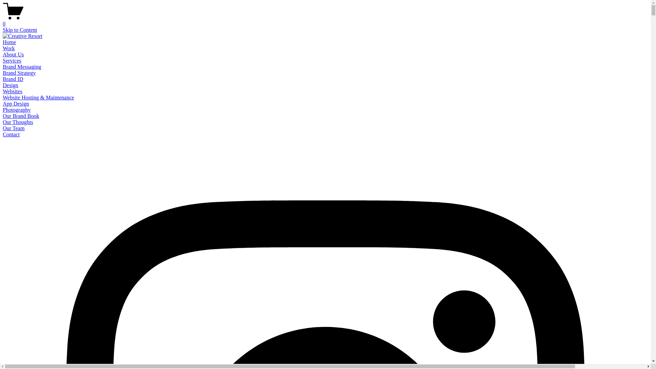 The width and height of the screenshot is (656, 369). What do you see at coordinates (16, 104) in the screenshot?
I see `App Design` at bounding box center [16, 104].